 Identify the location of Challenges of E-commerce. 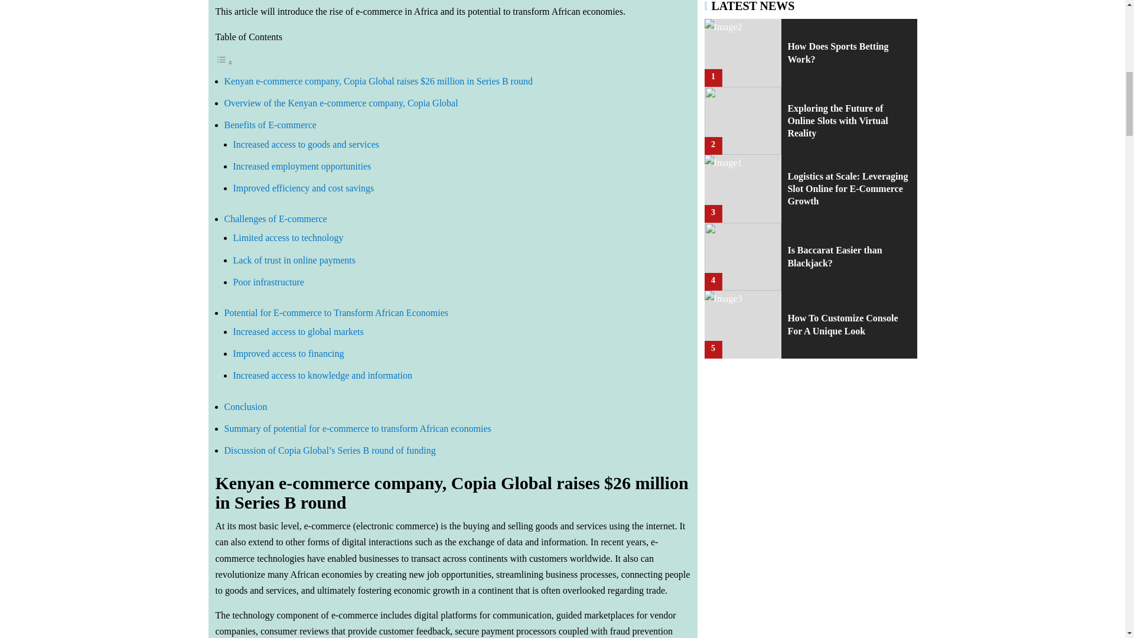
(276, 219).